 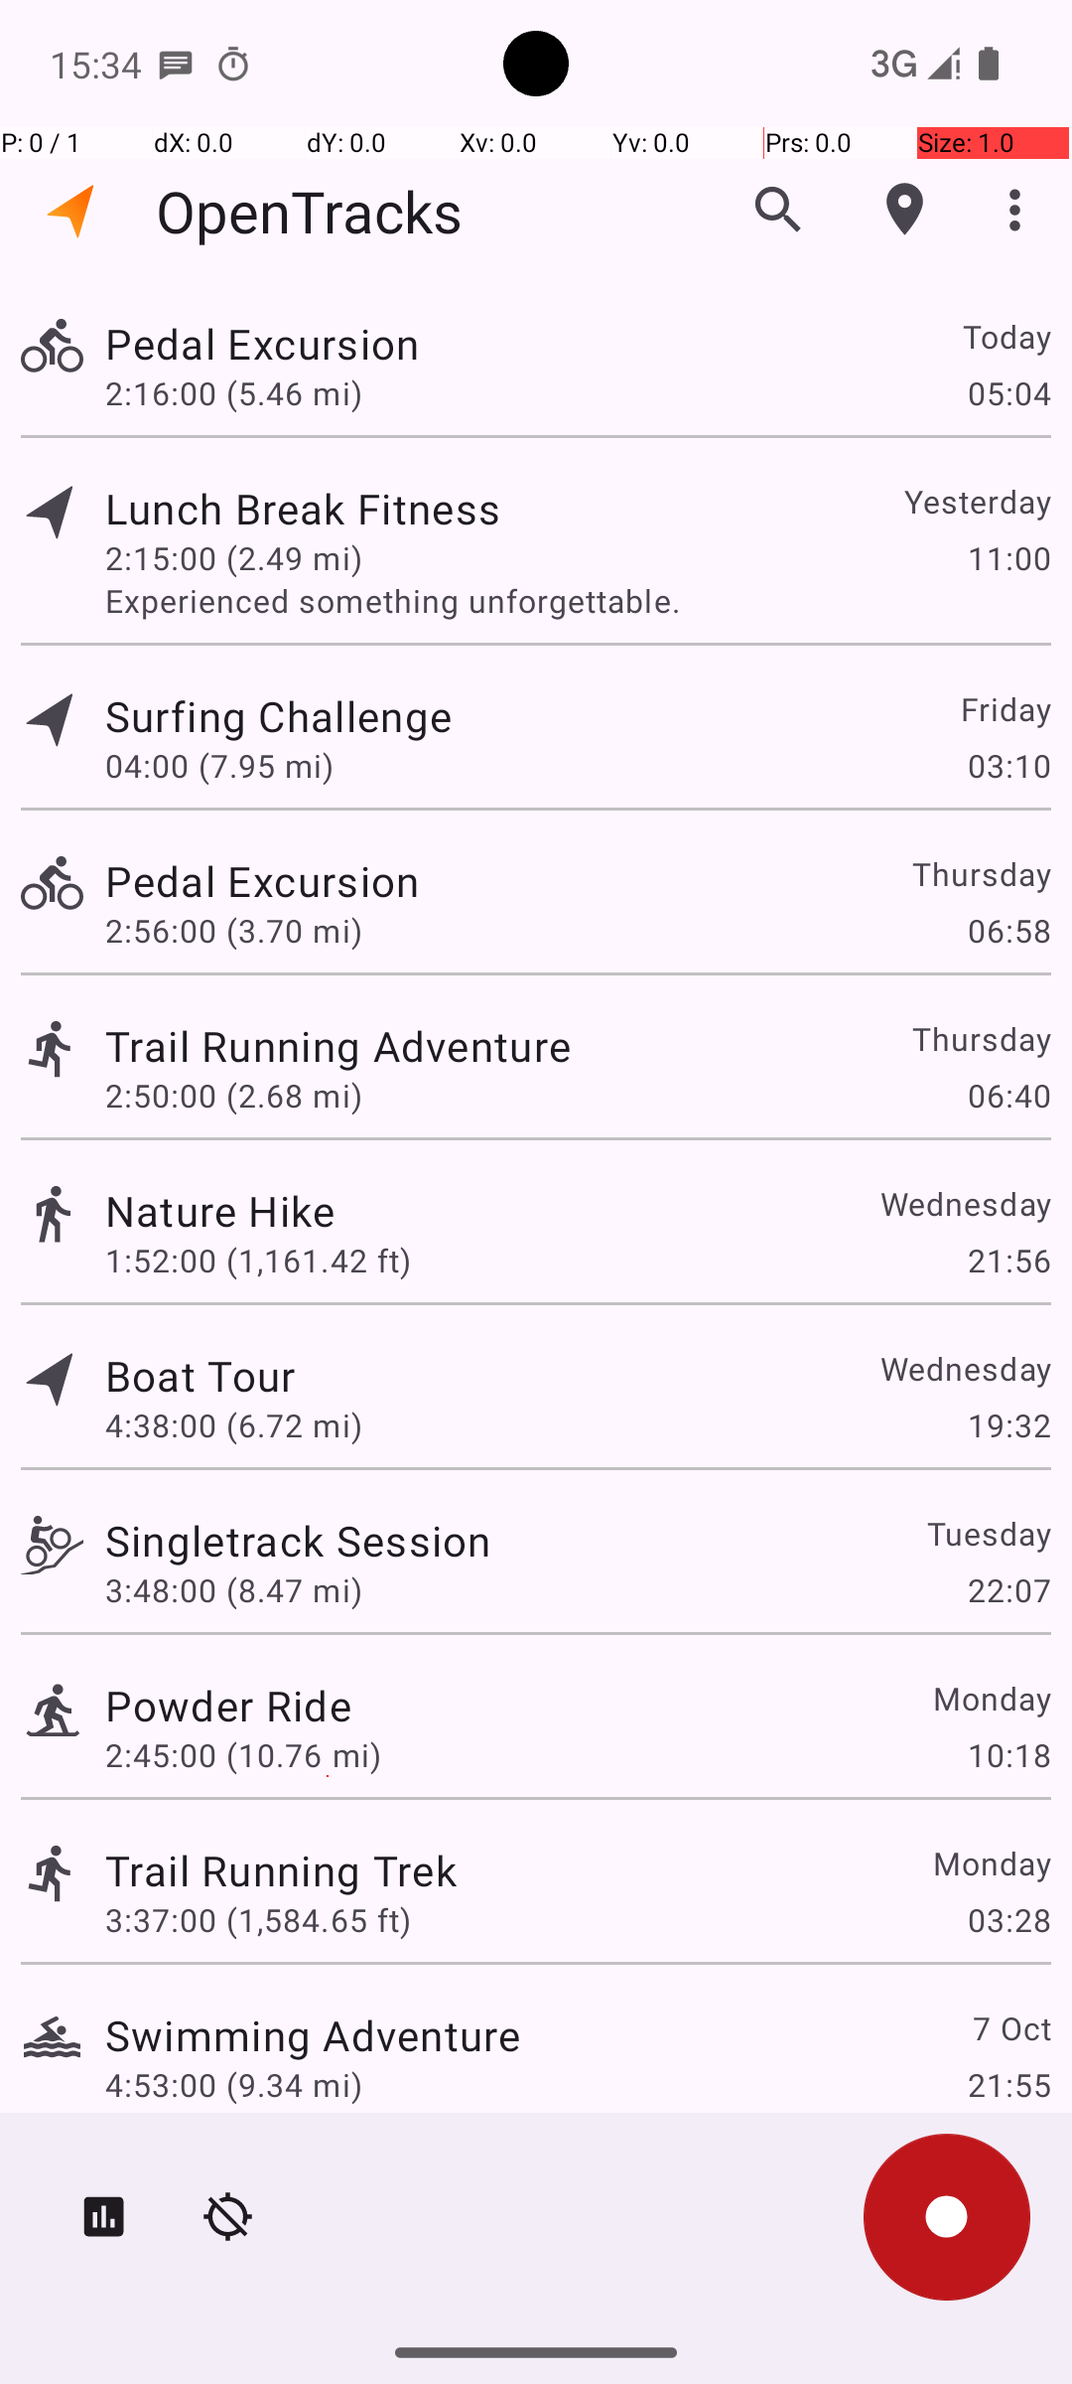 What do you see at coordinates (228, 1705) in the screenshot?
I see `Powder Ride` at bounding box center [228, 1705].